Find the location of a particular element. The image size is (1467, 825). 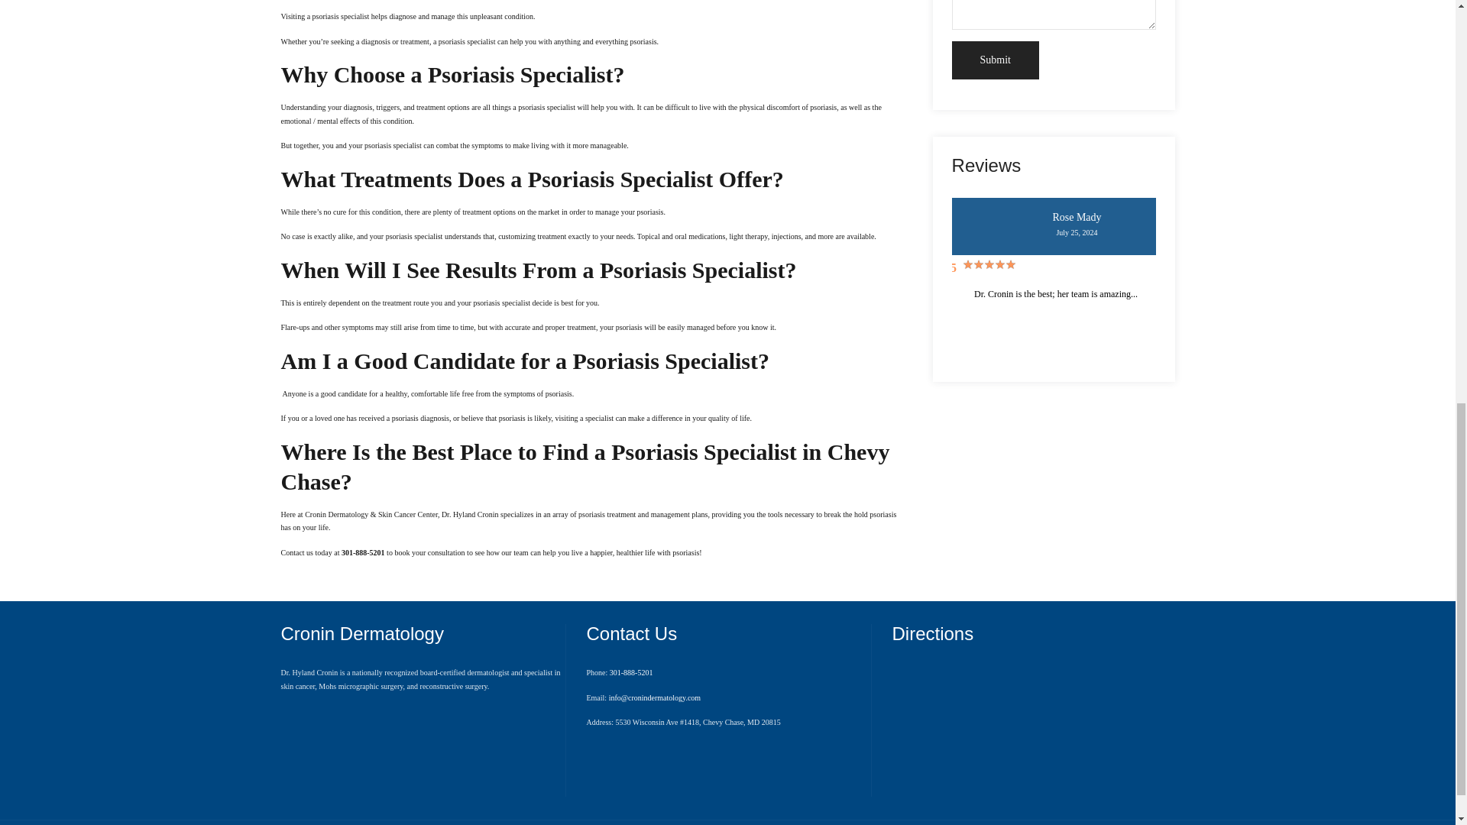

Submit is located at coordinates (995, 60).